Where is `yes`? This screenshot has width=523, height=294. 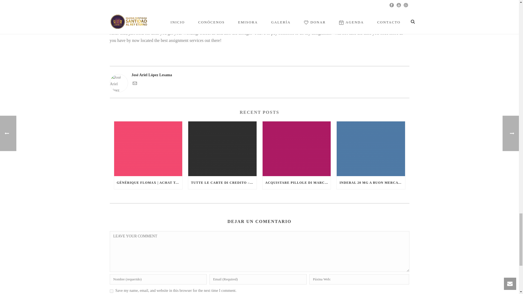 yes is located at coordinates (111, 291).